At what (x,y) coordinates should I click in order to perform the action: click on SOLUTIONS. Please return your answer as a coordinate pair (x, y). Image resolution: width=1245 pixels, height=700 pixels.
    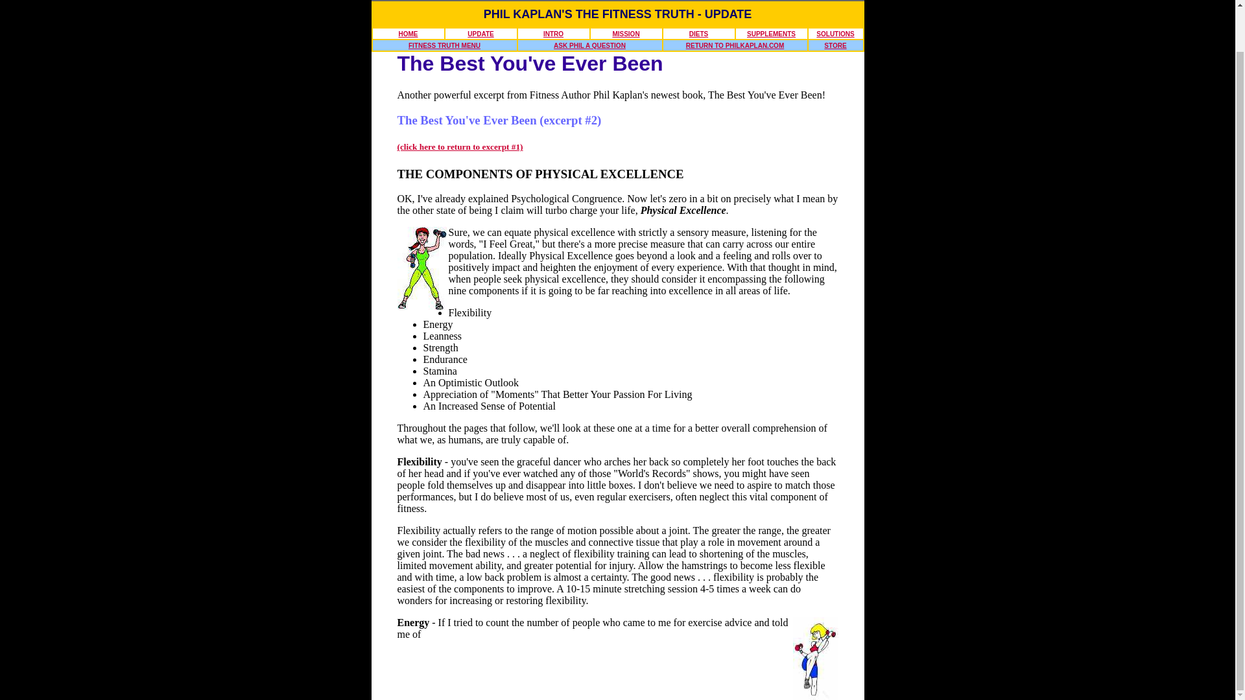
    Looking at the image, I should click on (835, 34).